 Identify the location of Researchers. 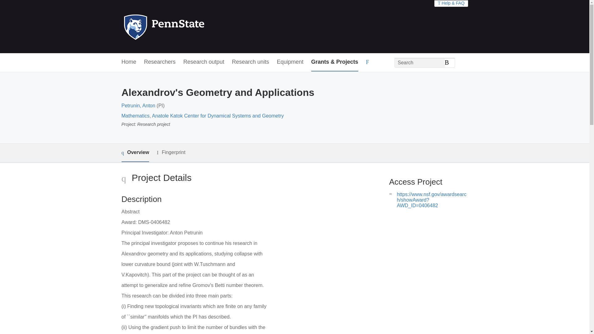
(160, 62).